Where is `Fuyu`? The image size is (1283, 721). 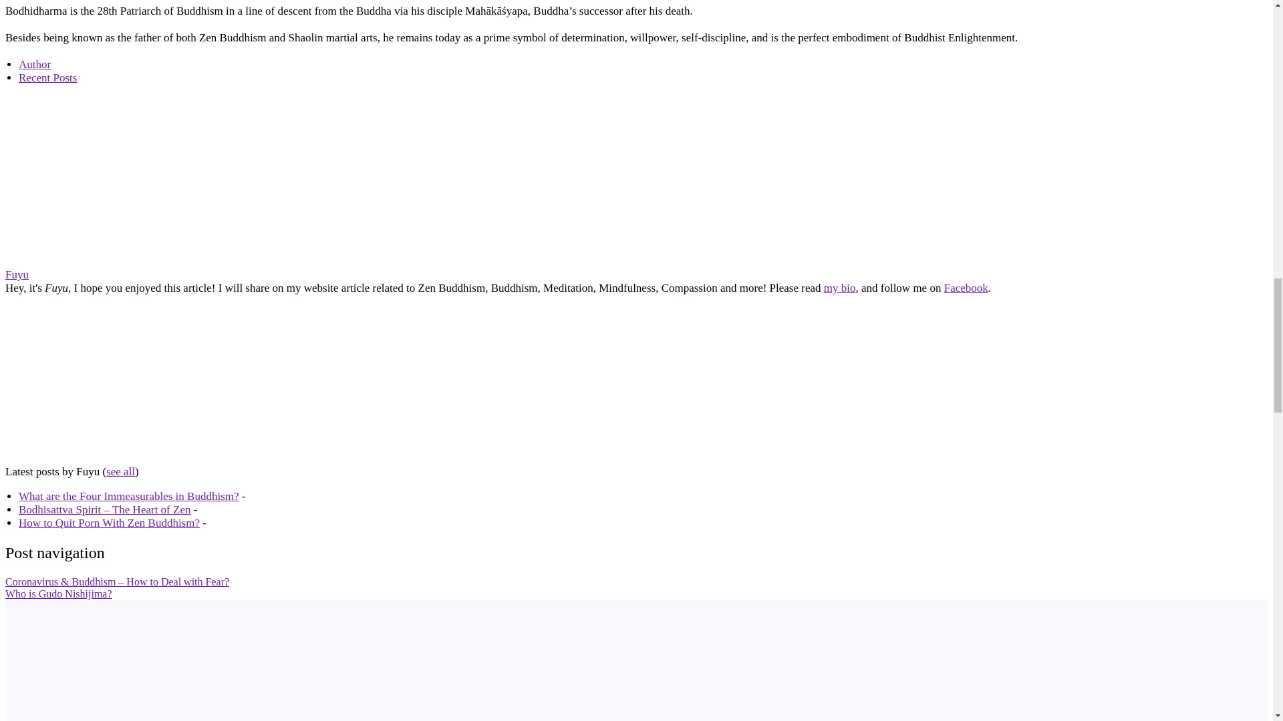 Fuyu is located at coordinates (88, 261).